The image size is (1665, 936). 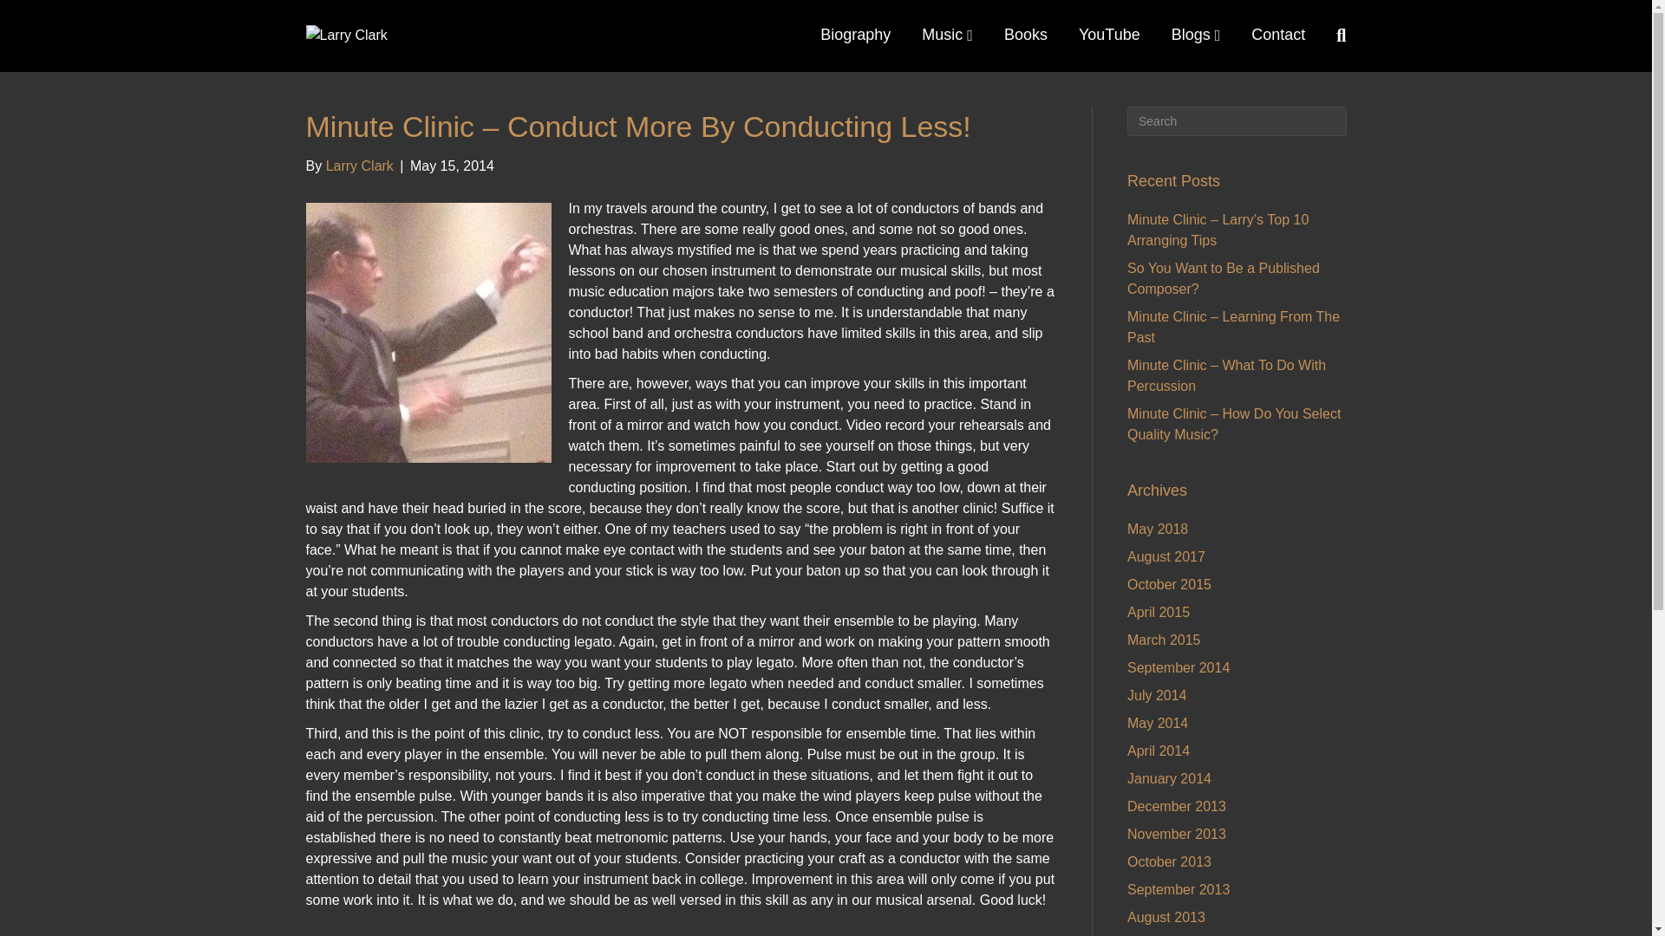 What do you see at coordinates (1196, 35) in the screenshot?
I see `Blogs` at bounding box center [1196, 35].